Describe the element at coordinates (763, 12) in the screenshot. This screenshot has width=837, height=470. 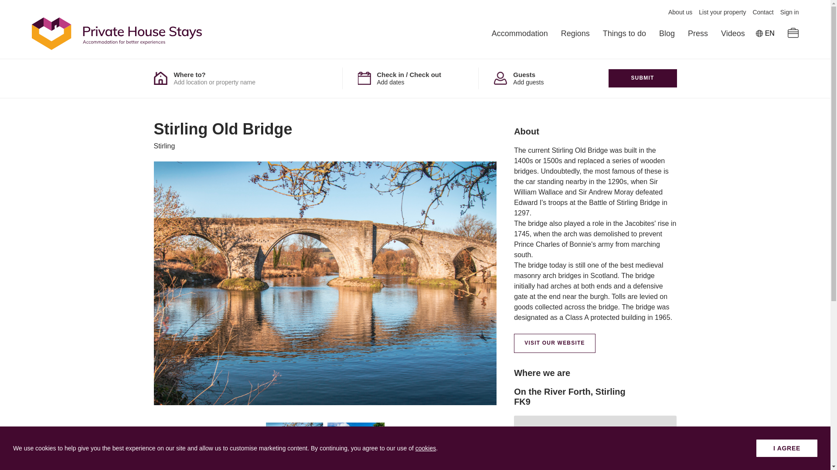
I see `Contact` at that location.